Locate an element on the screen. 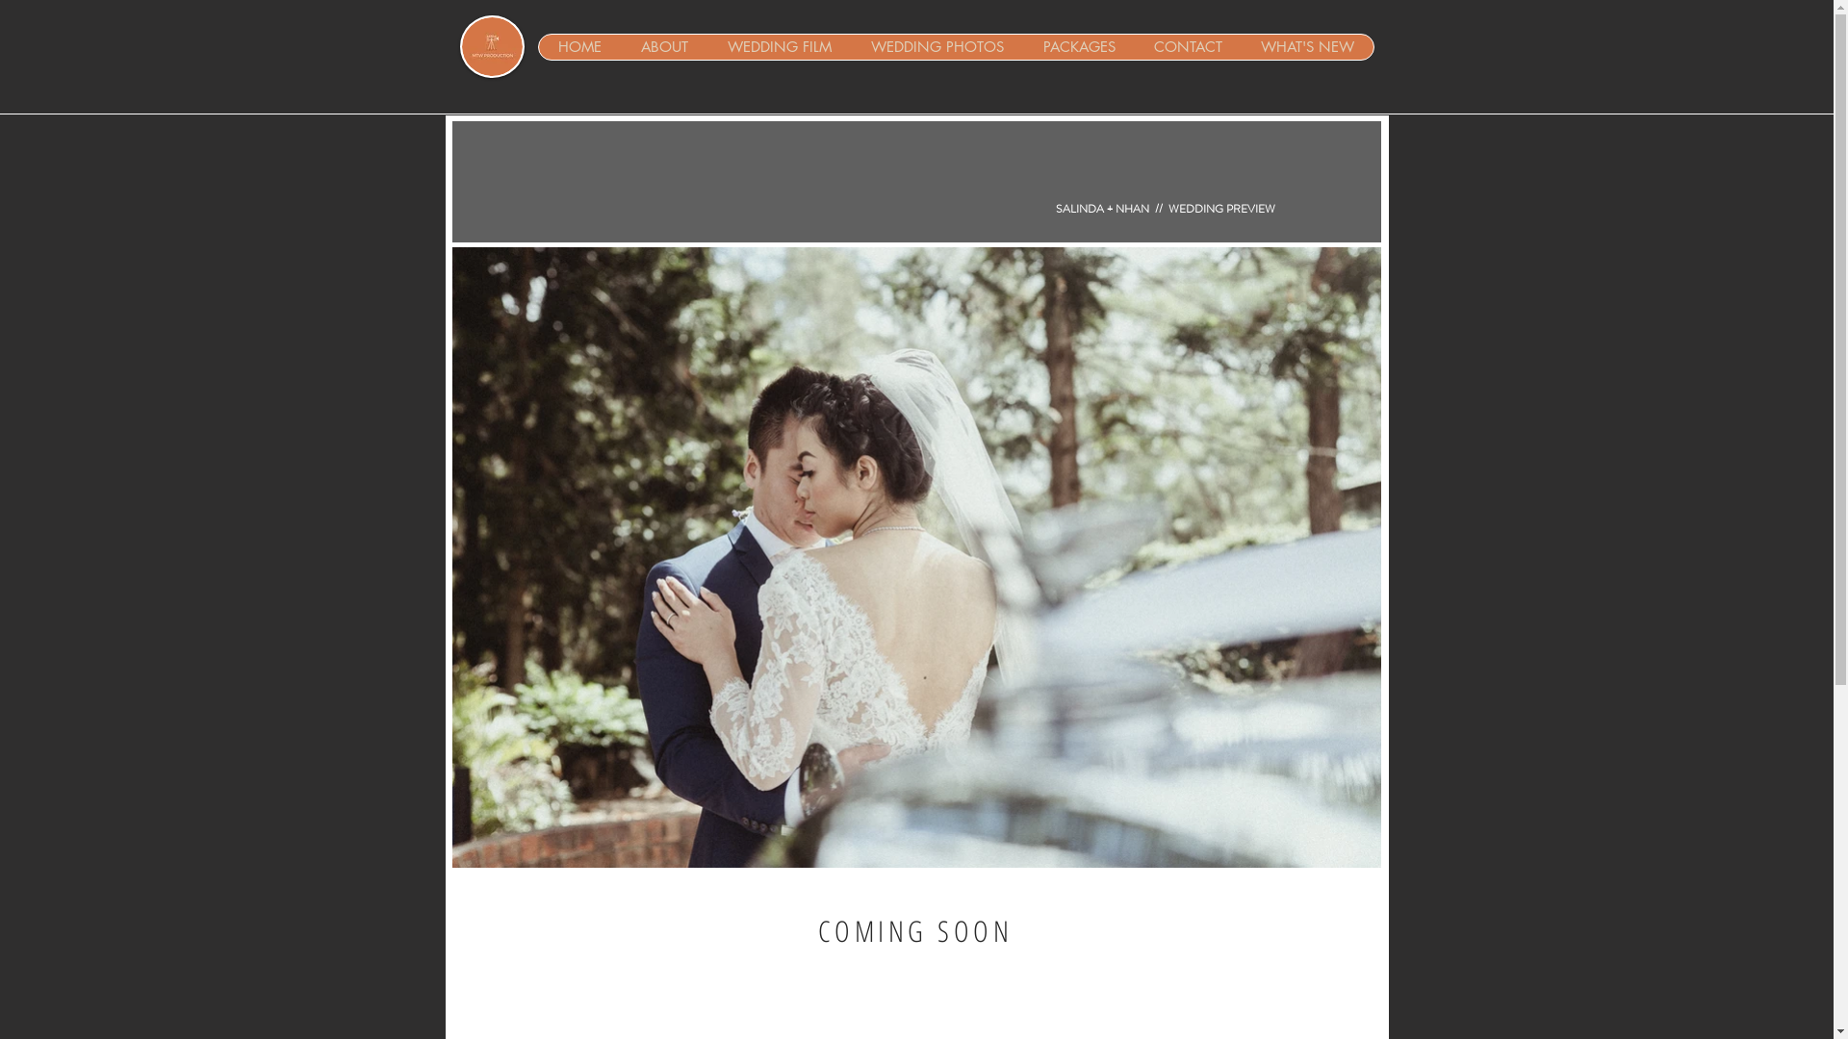 This screenshot has width=1848, height=1039. CONTACT is located at coordinates (1188, 47).